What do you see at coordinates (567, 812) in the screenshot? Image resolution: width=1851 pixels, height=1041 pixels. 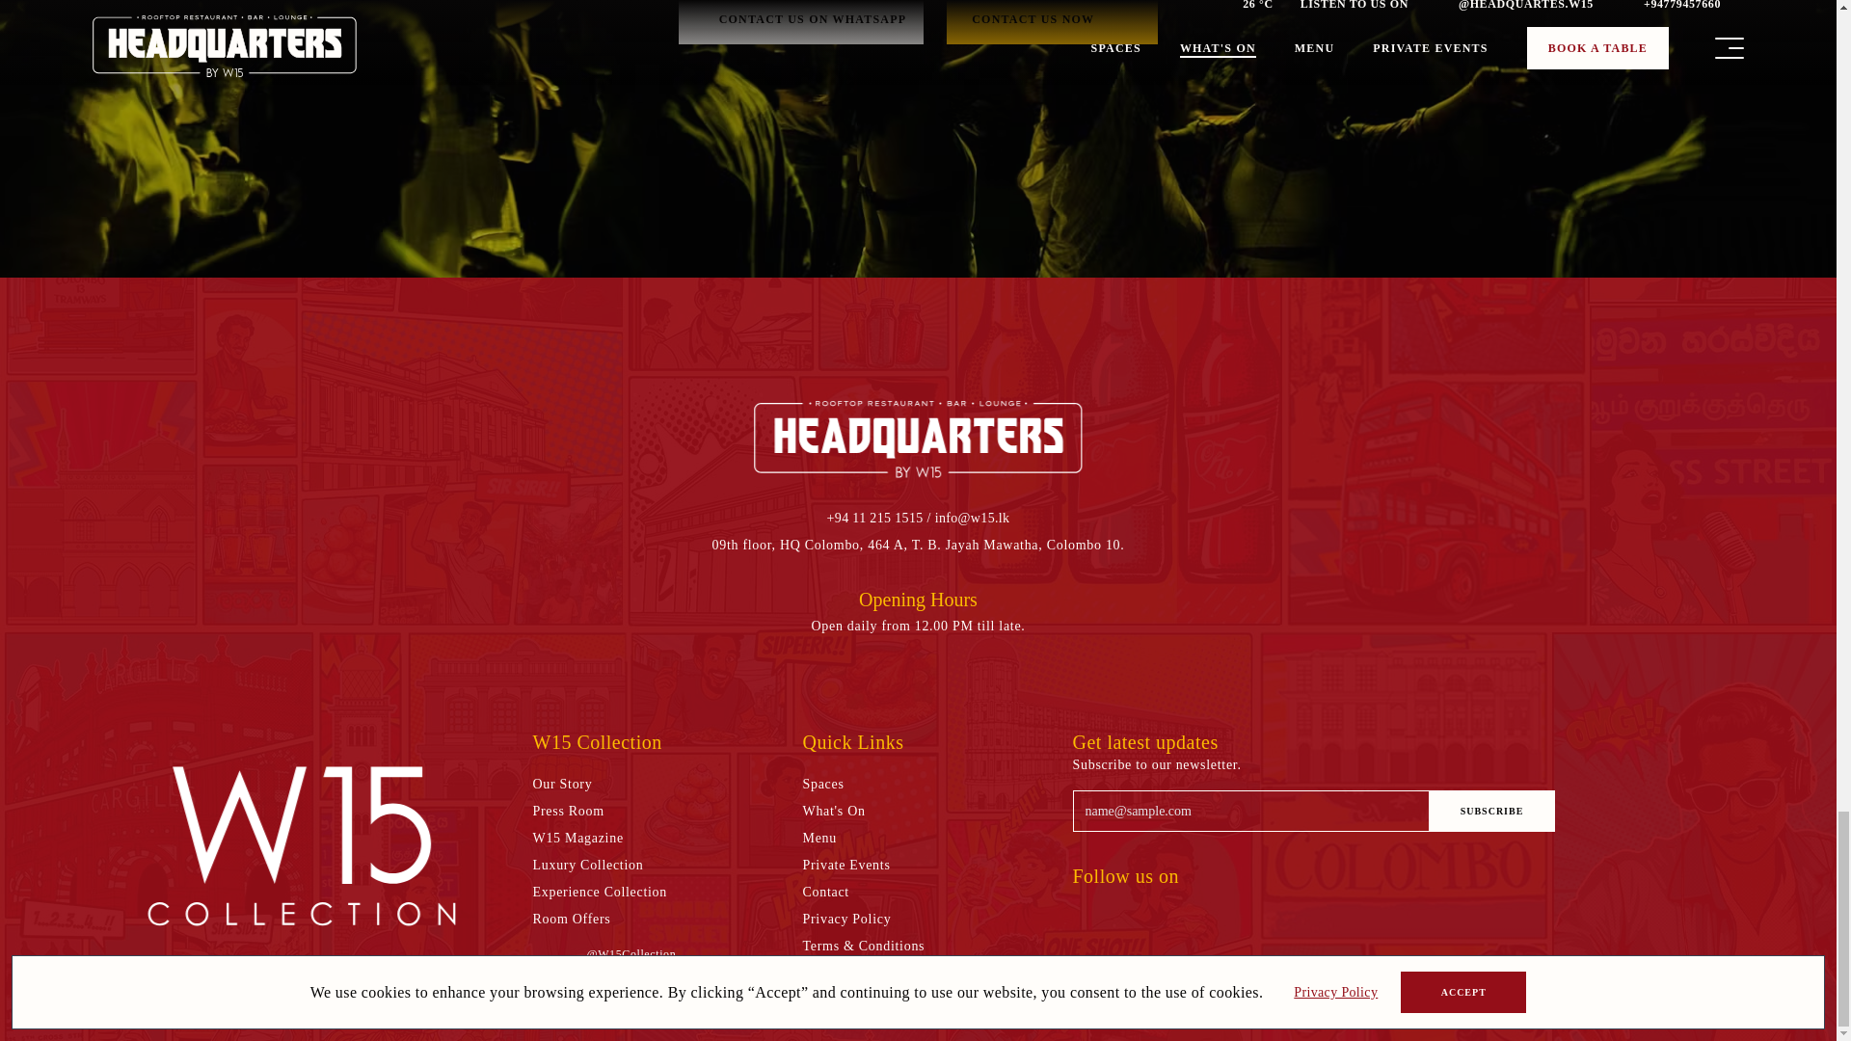 I see `Press Room` at bounding box center [567, 812].